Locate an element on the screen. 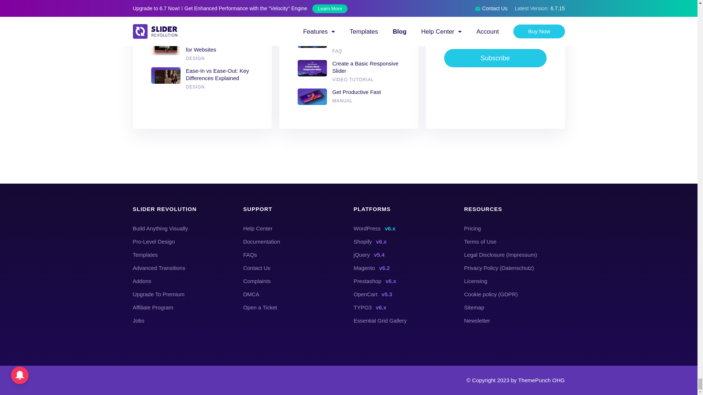 This screenshot has width=703, height=395. Subscribe is located at coordinates (495, 58).